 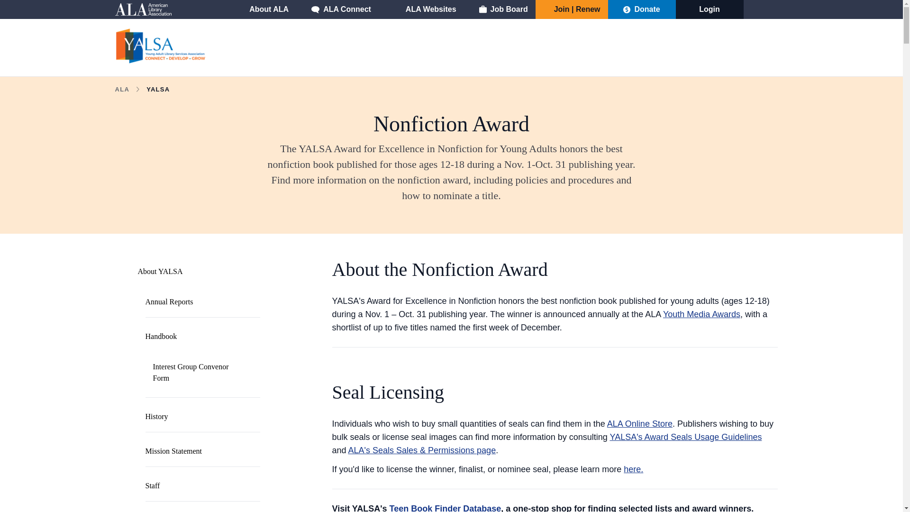 I want to click on Donate, so click(x=641, y=9).